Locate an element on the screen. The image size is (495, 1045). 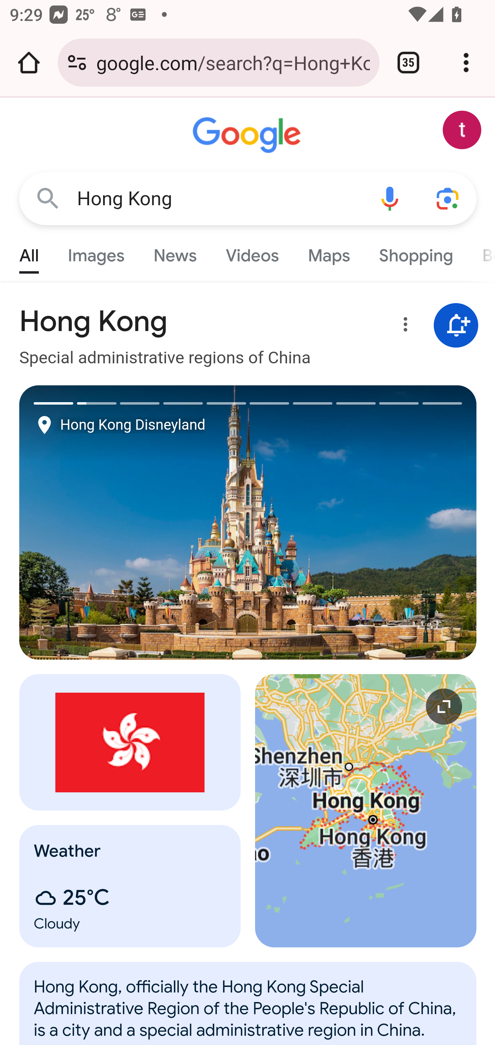
Expand map is located at coordinates (366, 811).